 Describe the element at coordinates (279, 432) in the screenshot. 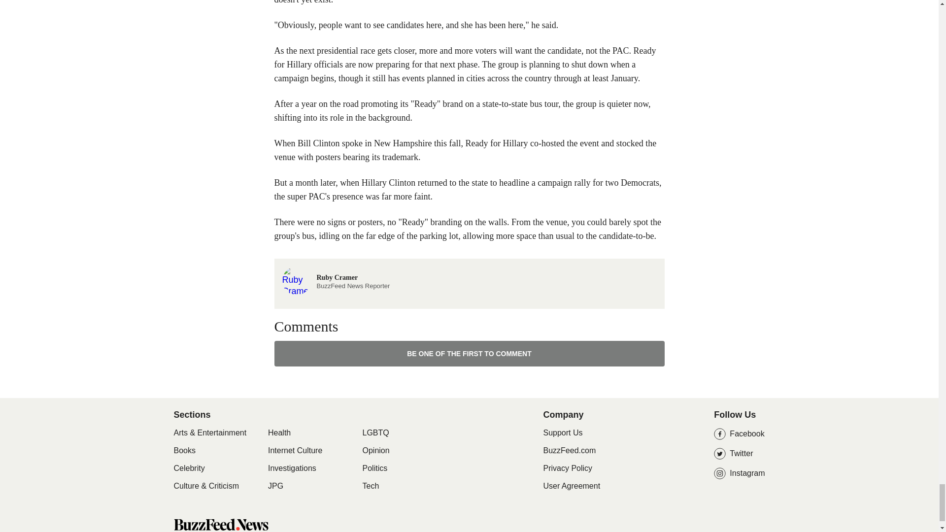

I see `Health` at that location.